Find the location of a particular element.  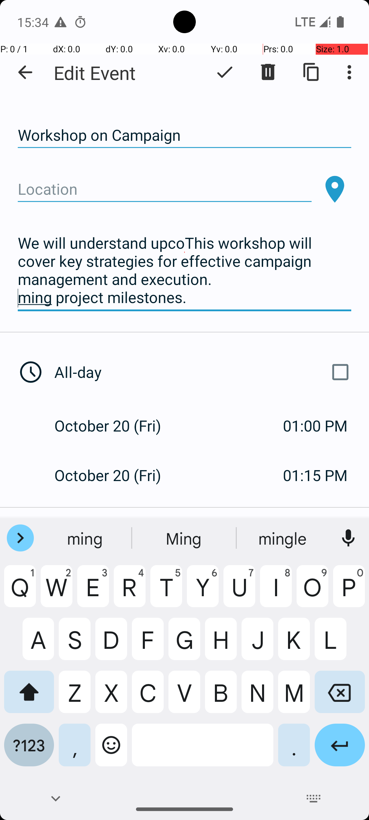

01:00 PM is located at coordinates (315, 426).